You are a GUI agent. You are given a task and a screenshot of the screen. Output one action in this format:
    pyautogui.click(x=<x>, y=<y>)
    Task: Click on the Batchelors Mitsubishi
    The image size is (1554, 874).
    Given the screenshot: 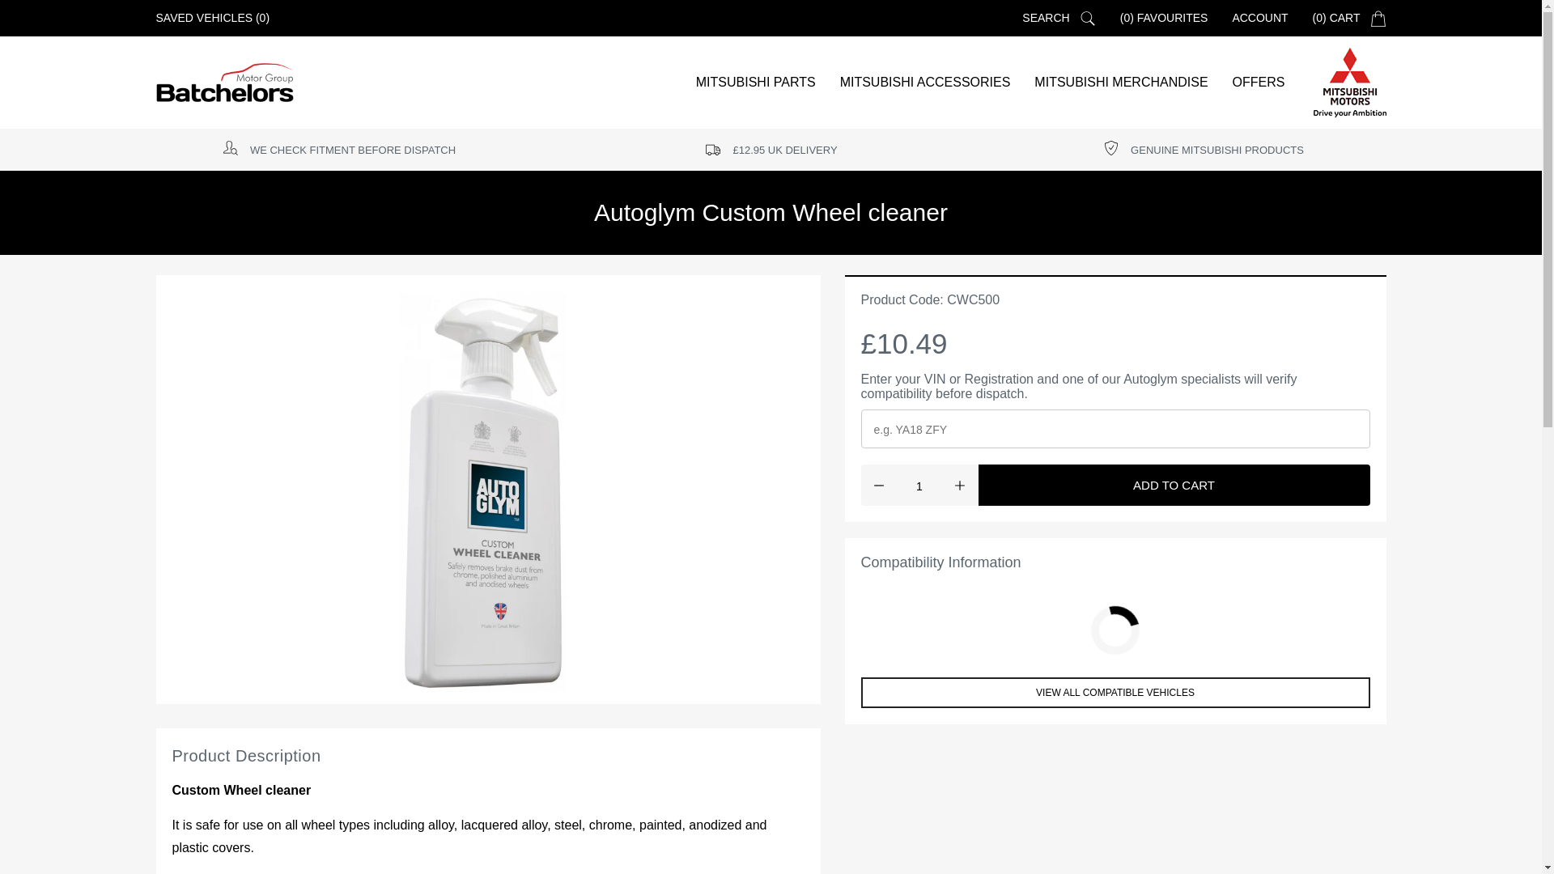 What is the action you would take?
    pyautogui.click(x=224, y=83)
    